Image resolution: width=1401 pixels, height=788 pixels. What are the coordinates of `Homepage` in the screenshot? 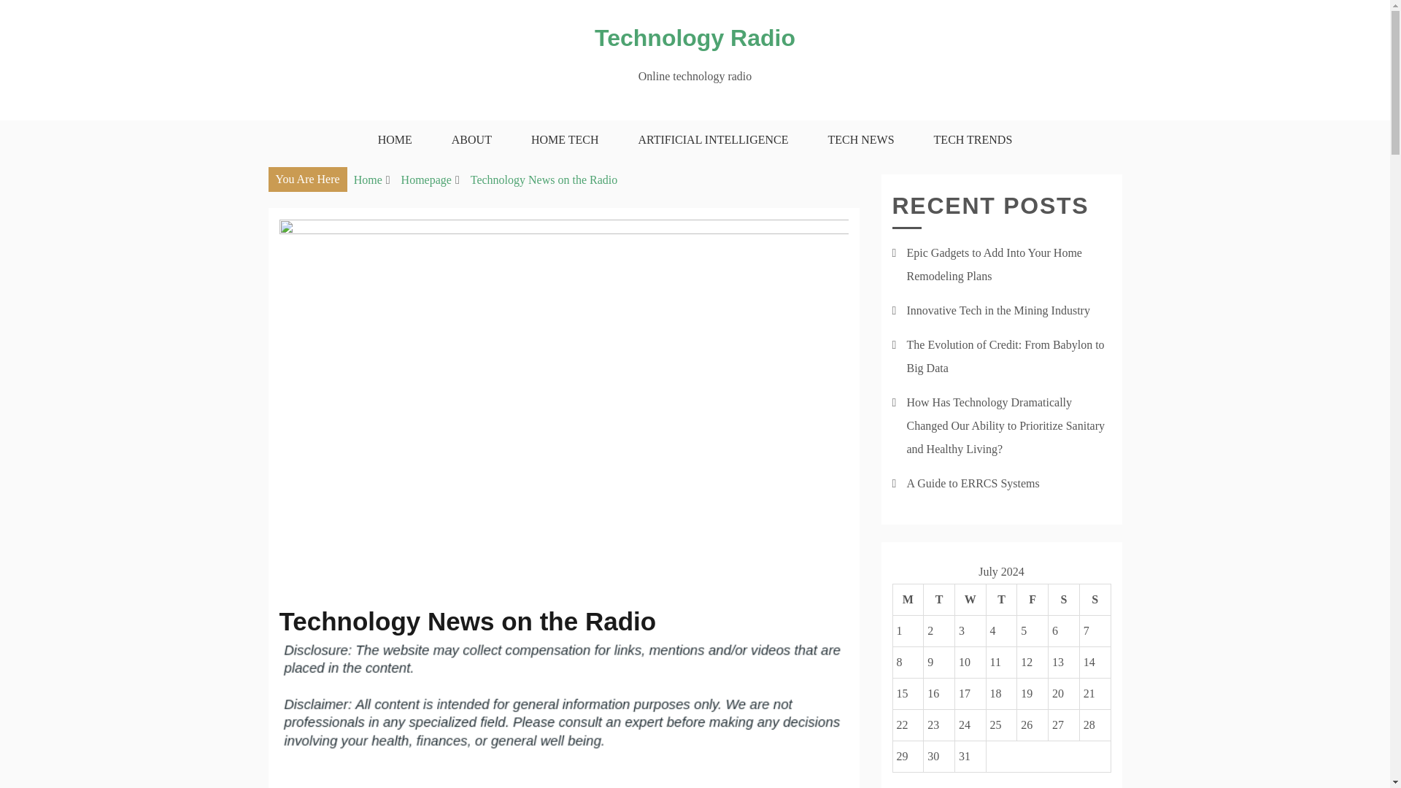 It's located at (426, 179).